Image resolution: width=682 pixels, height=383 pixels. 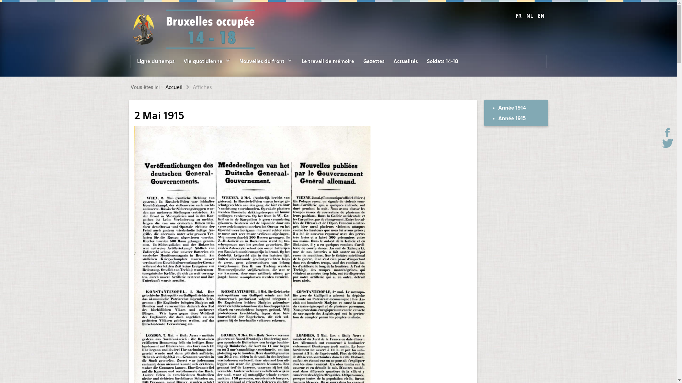 I want to click on Vie quotidienne, so click(x=207, y=61).